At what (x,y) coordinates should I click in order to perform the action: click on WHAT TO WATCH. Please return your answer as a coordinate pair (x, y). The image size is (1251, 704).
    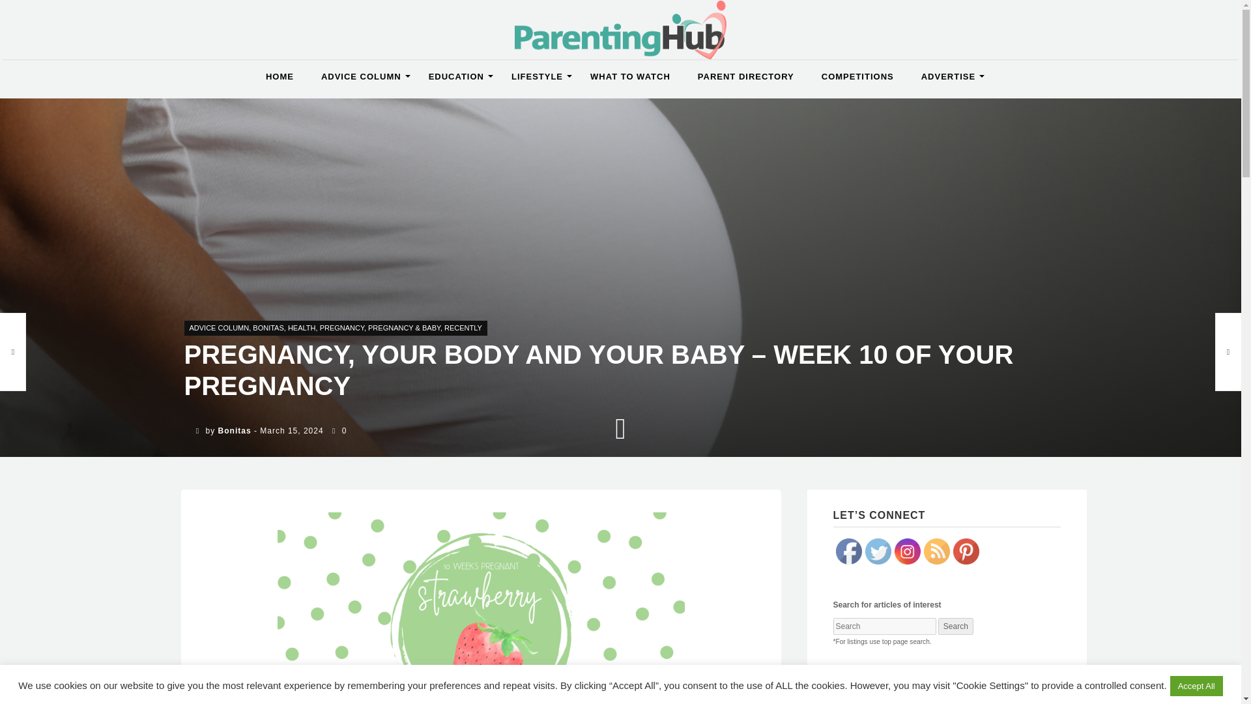
    Looking at the image, I should click on (631, 76).